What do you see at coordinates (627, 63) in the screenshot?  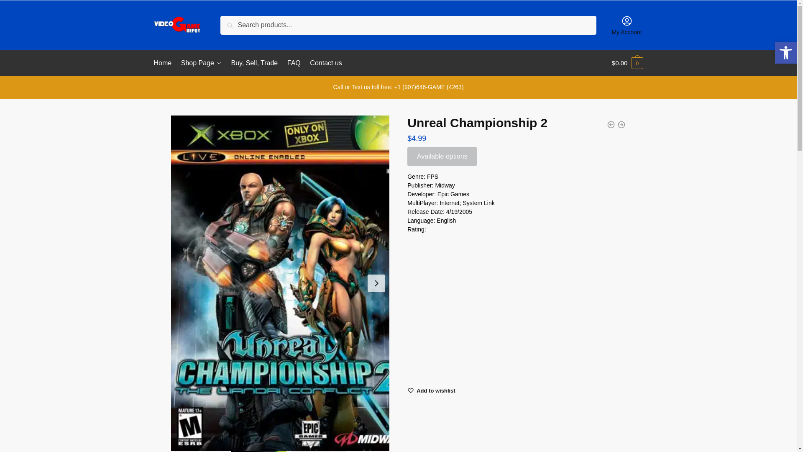 I see `View your shopping cart` at bounding box center [627, 63].